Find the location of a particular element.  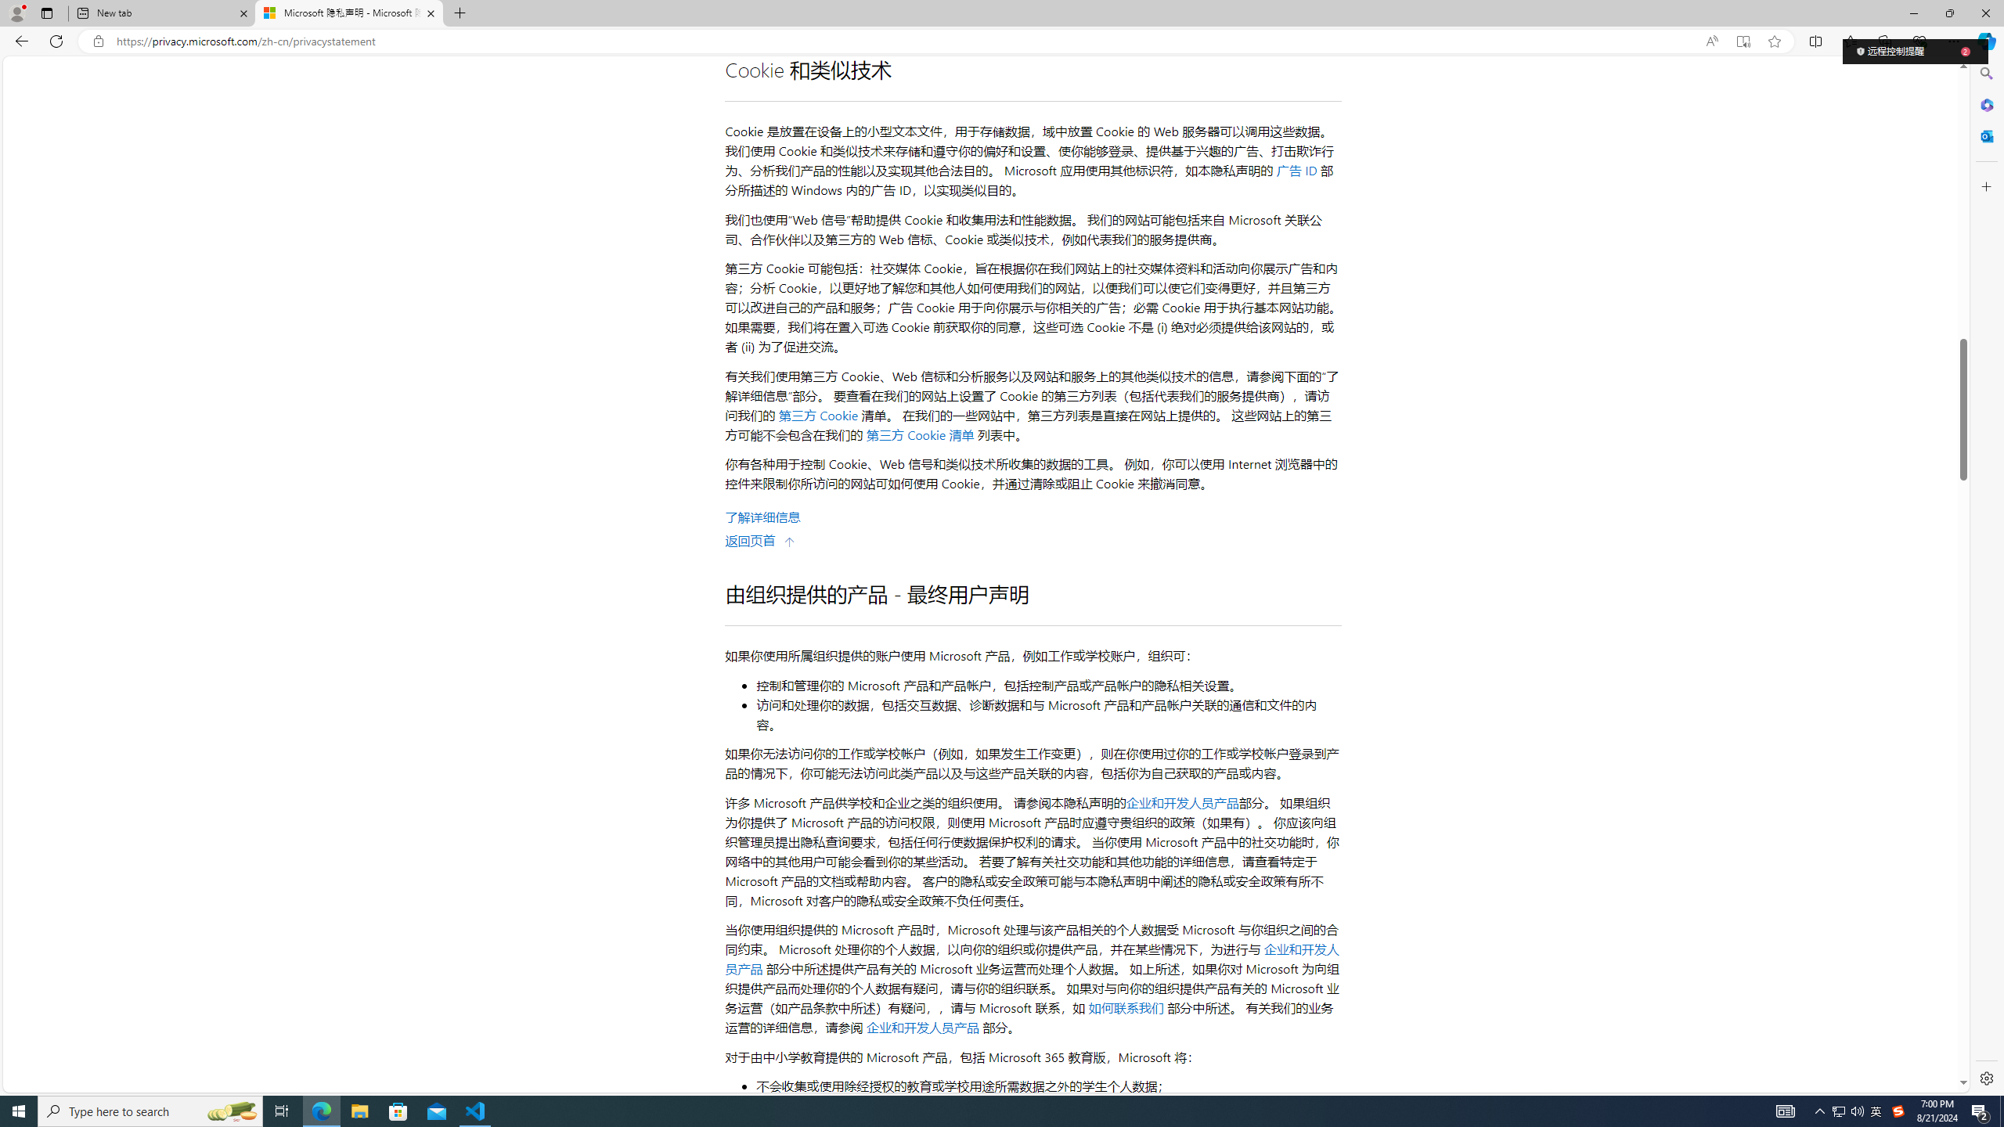

Enter Immersive Reader (F9) is located at coordinates (1743, 41).